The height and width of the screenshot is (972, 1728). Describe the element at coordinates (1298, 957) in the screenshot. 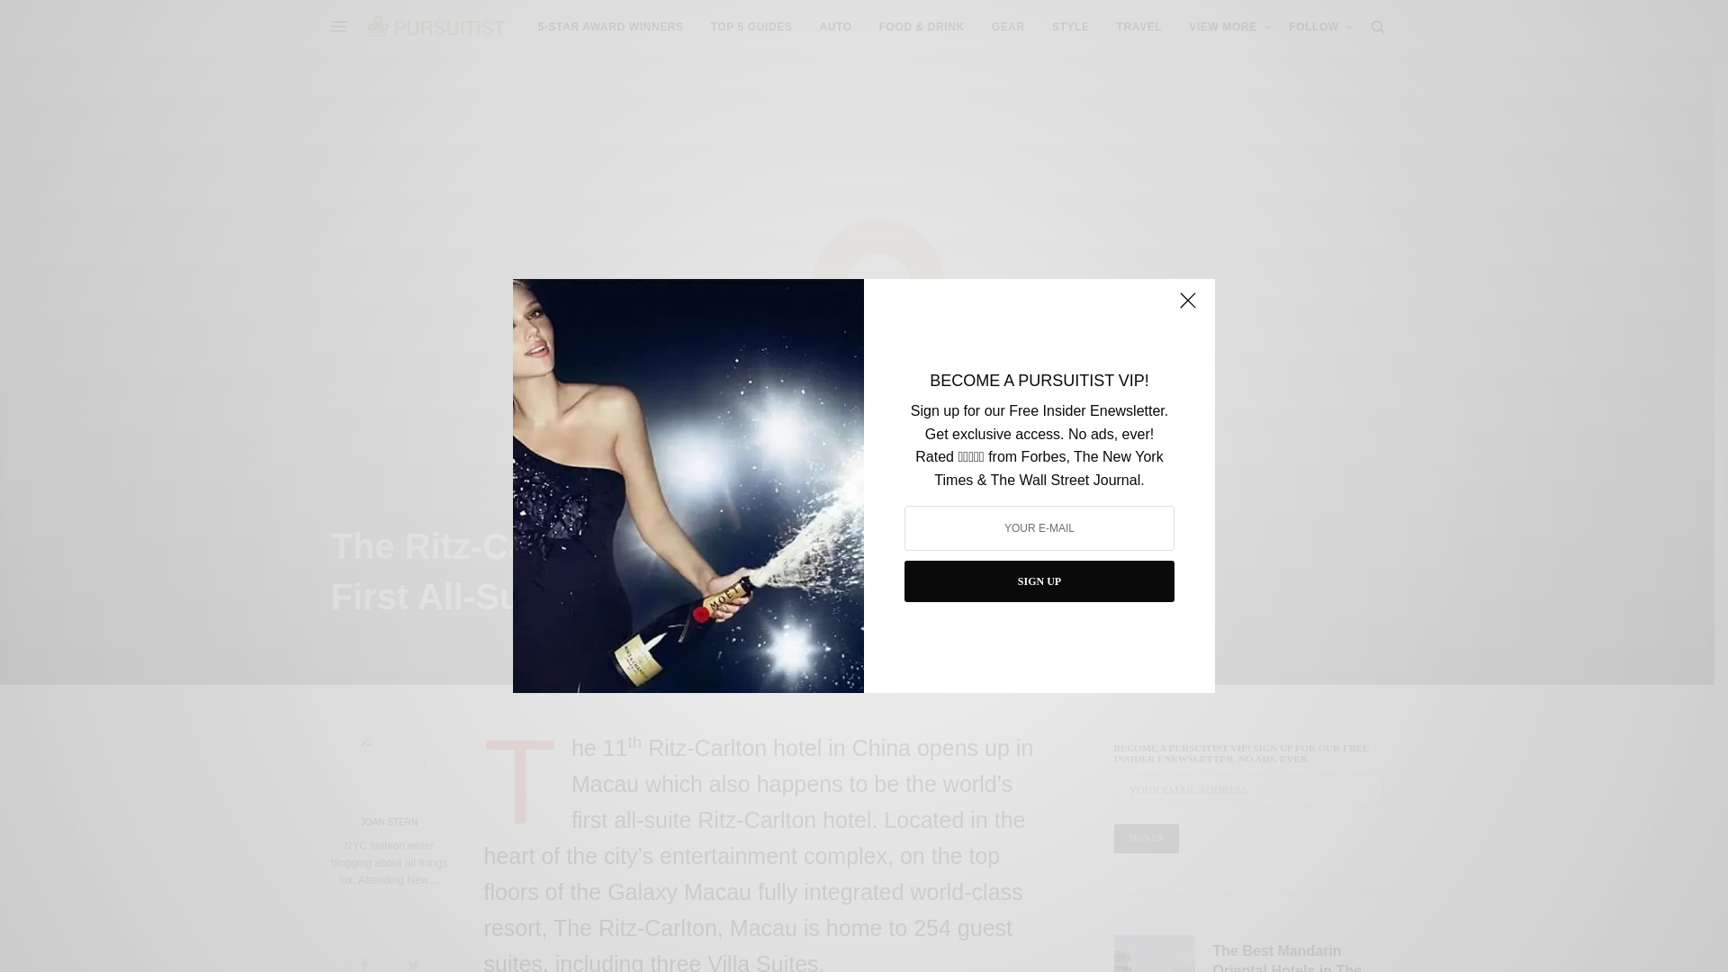

I see `The Best Mandarin Oriental Hotels in The World` at that location.